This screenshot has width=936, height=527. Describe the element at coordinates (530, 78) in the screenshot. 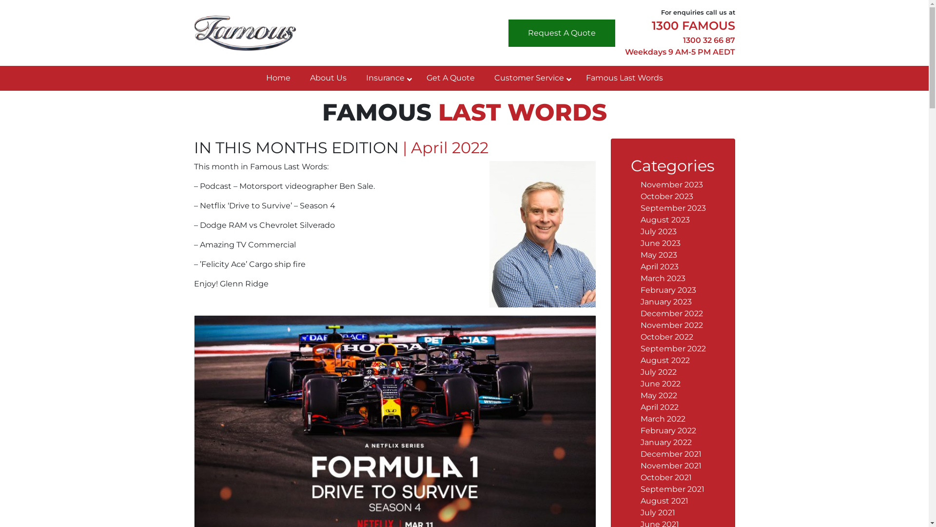

I see `Customer Service` at that location.